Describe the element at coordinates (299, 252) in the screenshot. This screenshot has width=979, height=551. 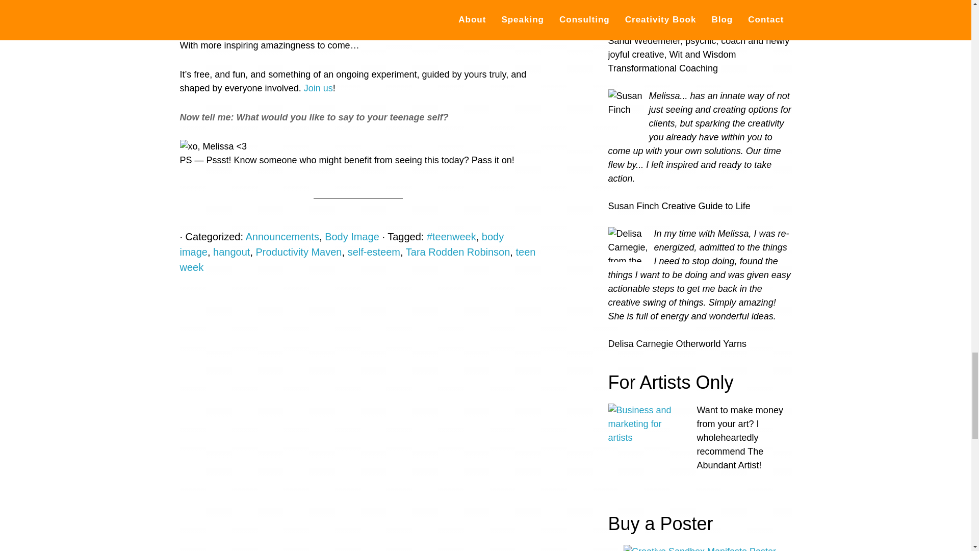
I see `Productivity Maven` at that location.